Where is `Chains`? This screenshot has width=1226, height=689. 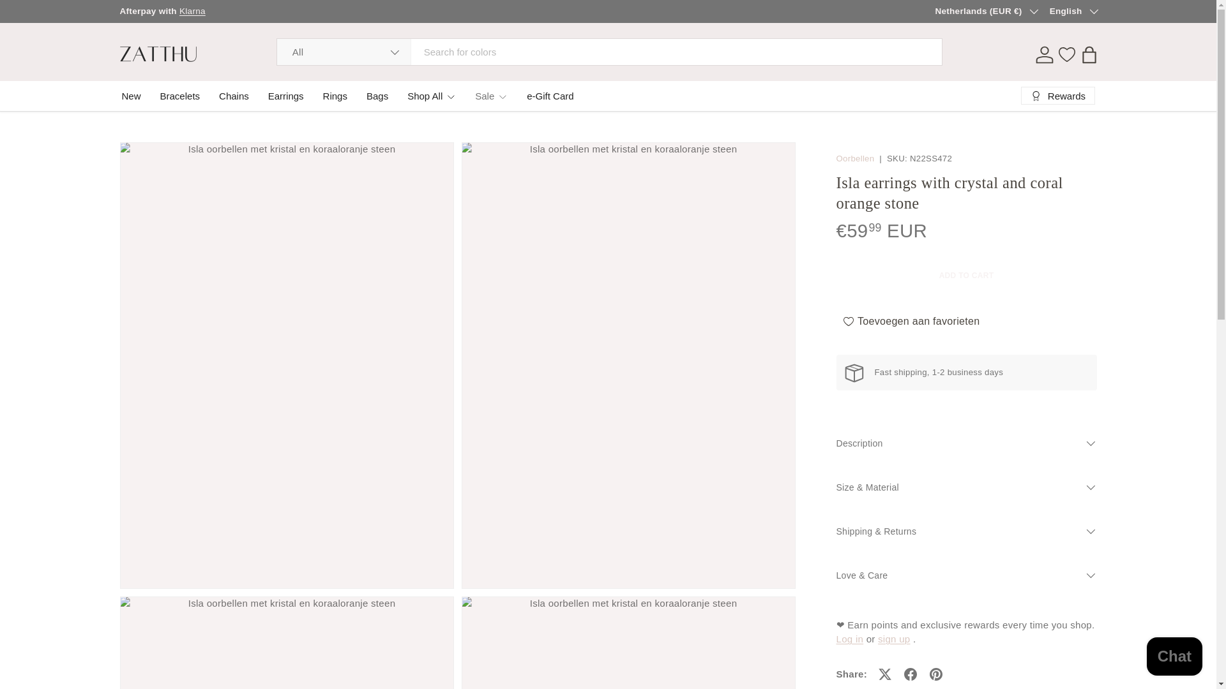 Chains is located at coordinates (234, 96).